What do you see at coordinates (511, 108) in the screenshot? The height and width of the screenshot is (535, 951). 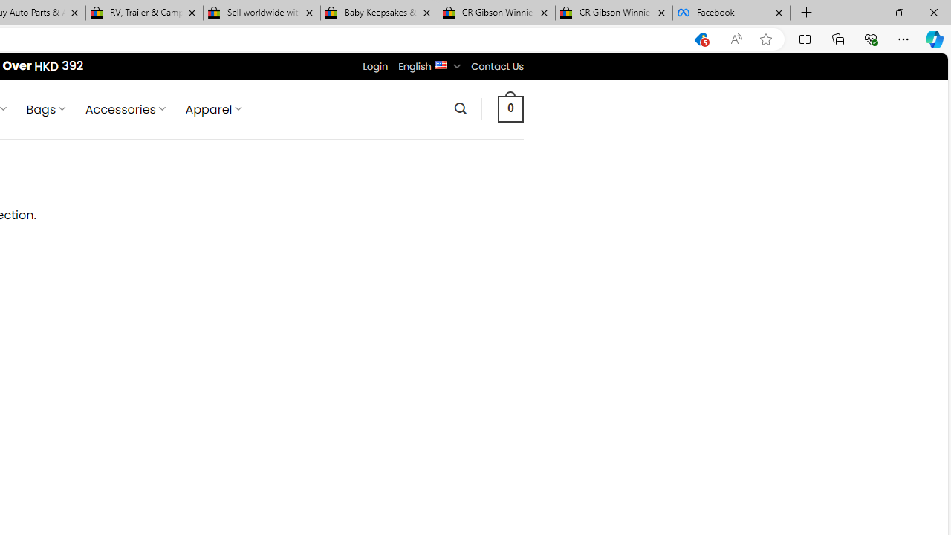 I see `  0  ` at bounding box center [511, 108].